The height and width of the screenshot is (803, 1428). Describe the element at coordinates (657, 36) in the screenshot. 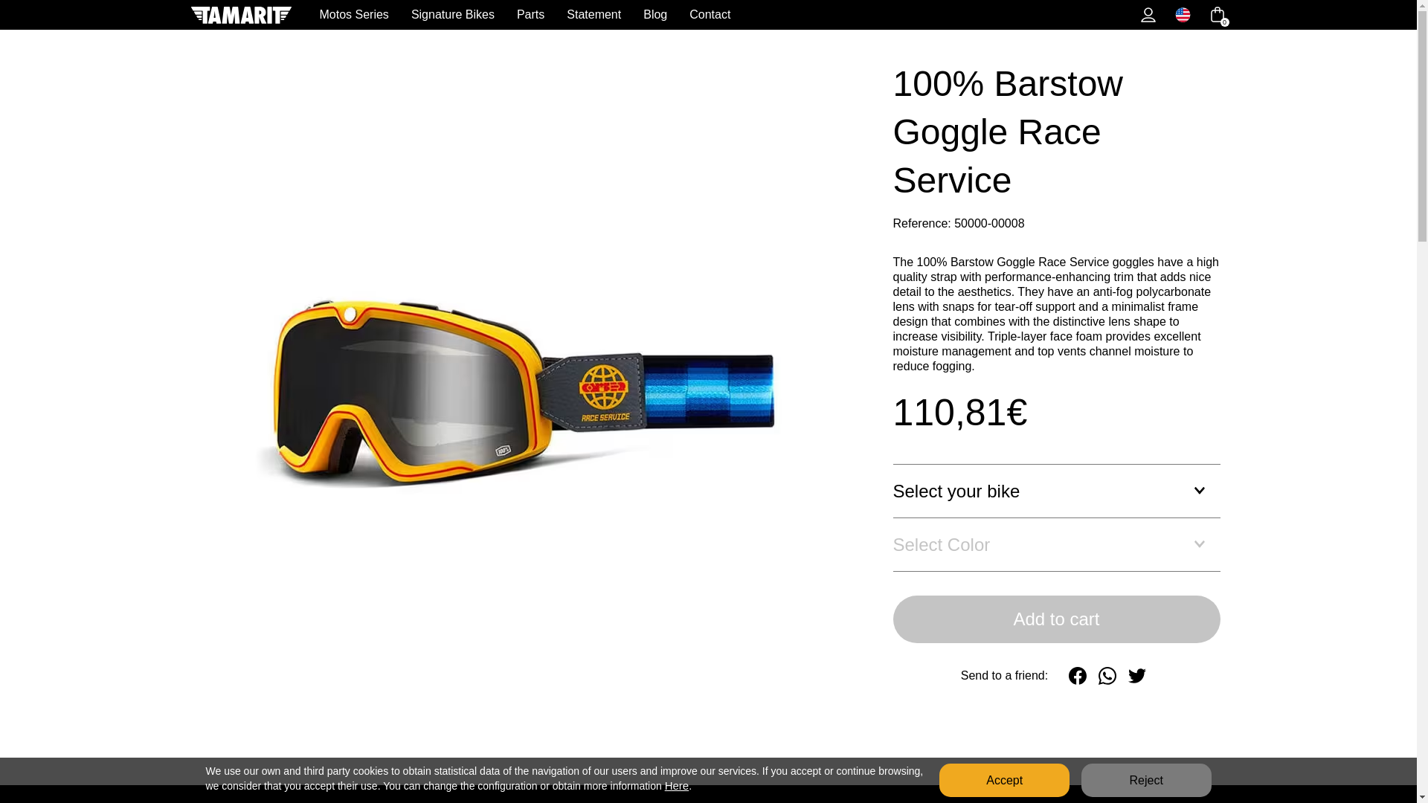

I see `Instagram parts` at that location.